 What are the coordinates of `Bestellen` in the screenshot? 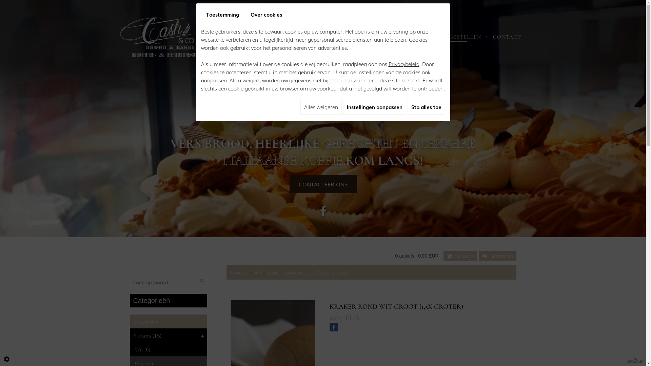 It's located at (498, 256).